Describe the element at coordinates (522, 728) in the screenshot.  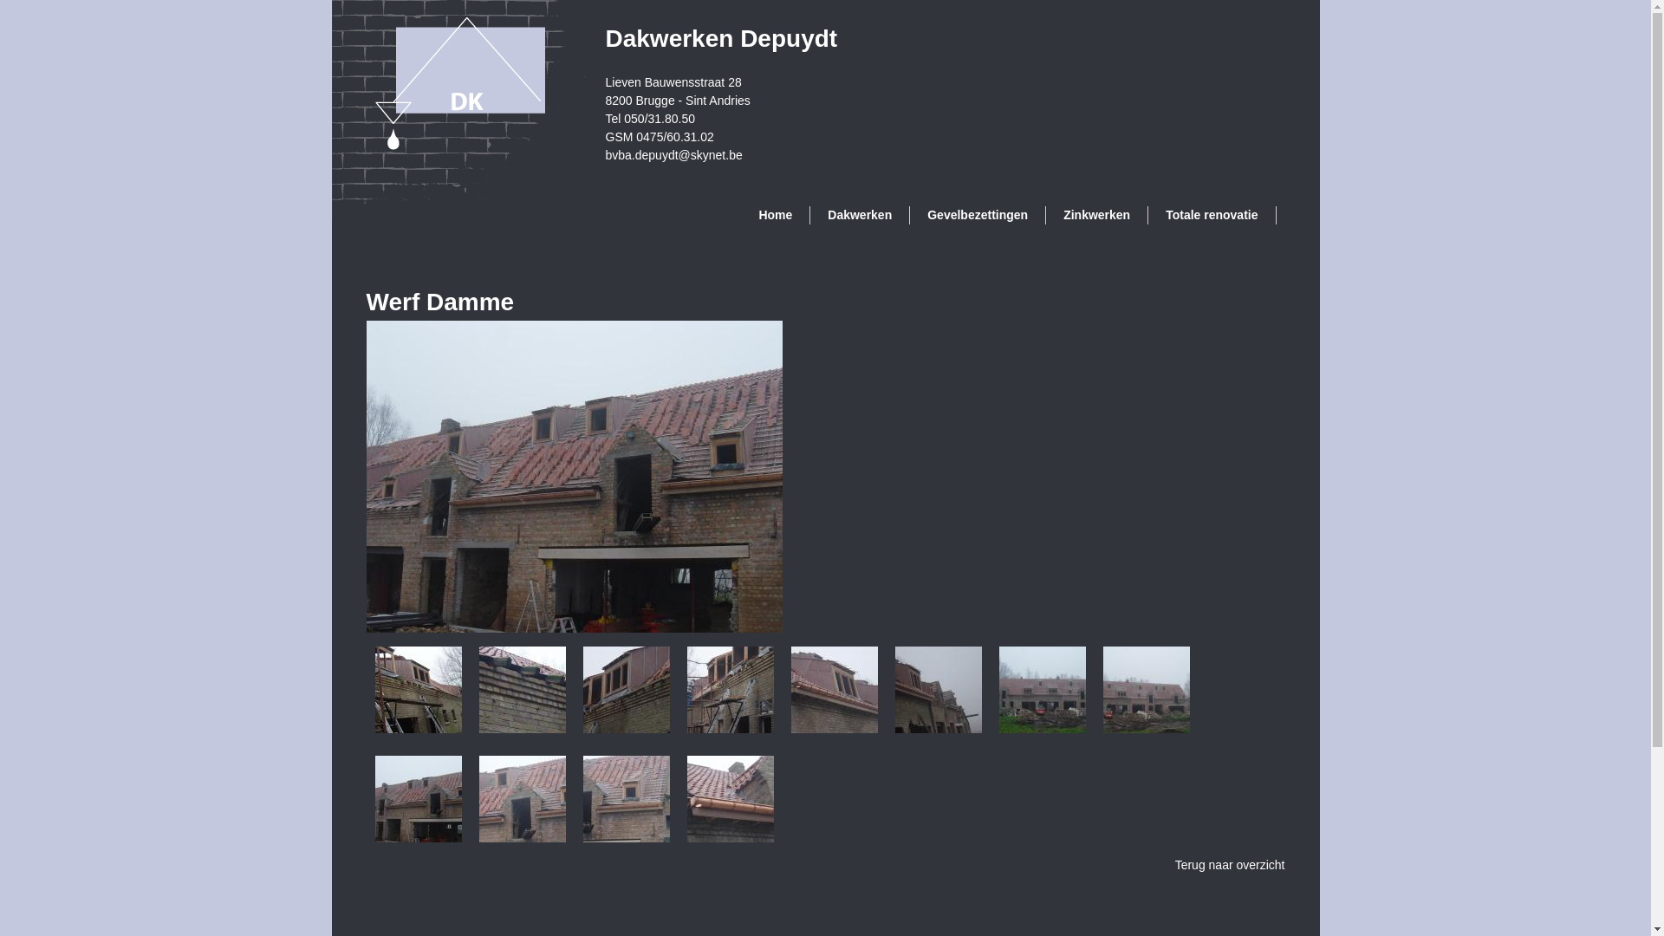
I see `Werf Damme` at that location.